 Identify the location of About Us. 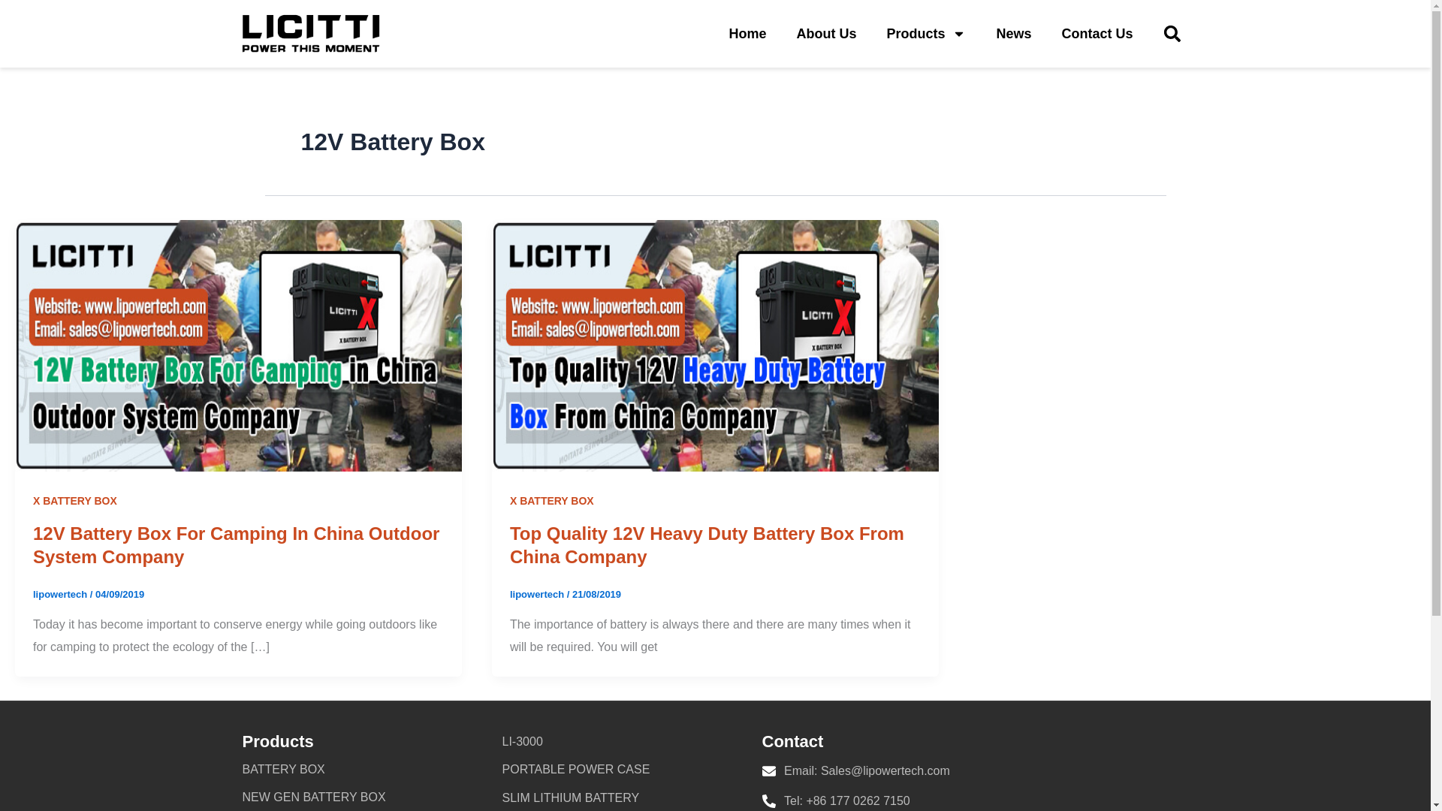
(826, 33).